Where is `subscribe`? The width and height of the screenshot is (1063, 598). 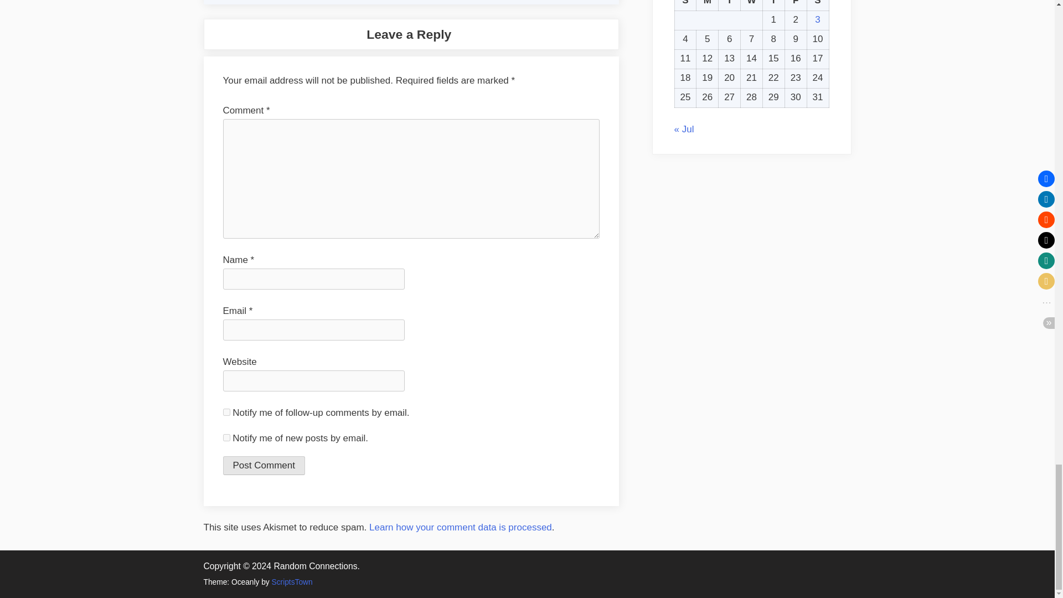 subscribe is located at coordinates (226, 437).